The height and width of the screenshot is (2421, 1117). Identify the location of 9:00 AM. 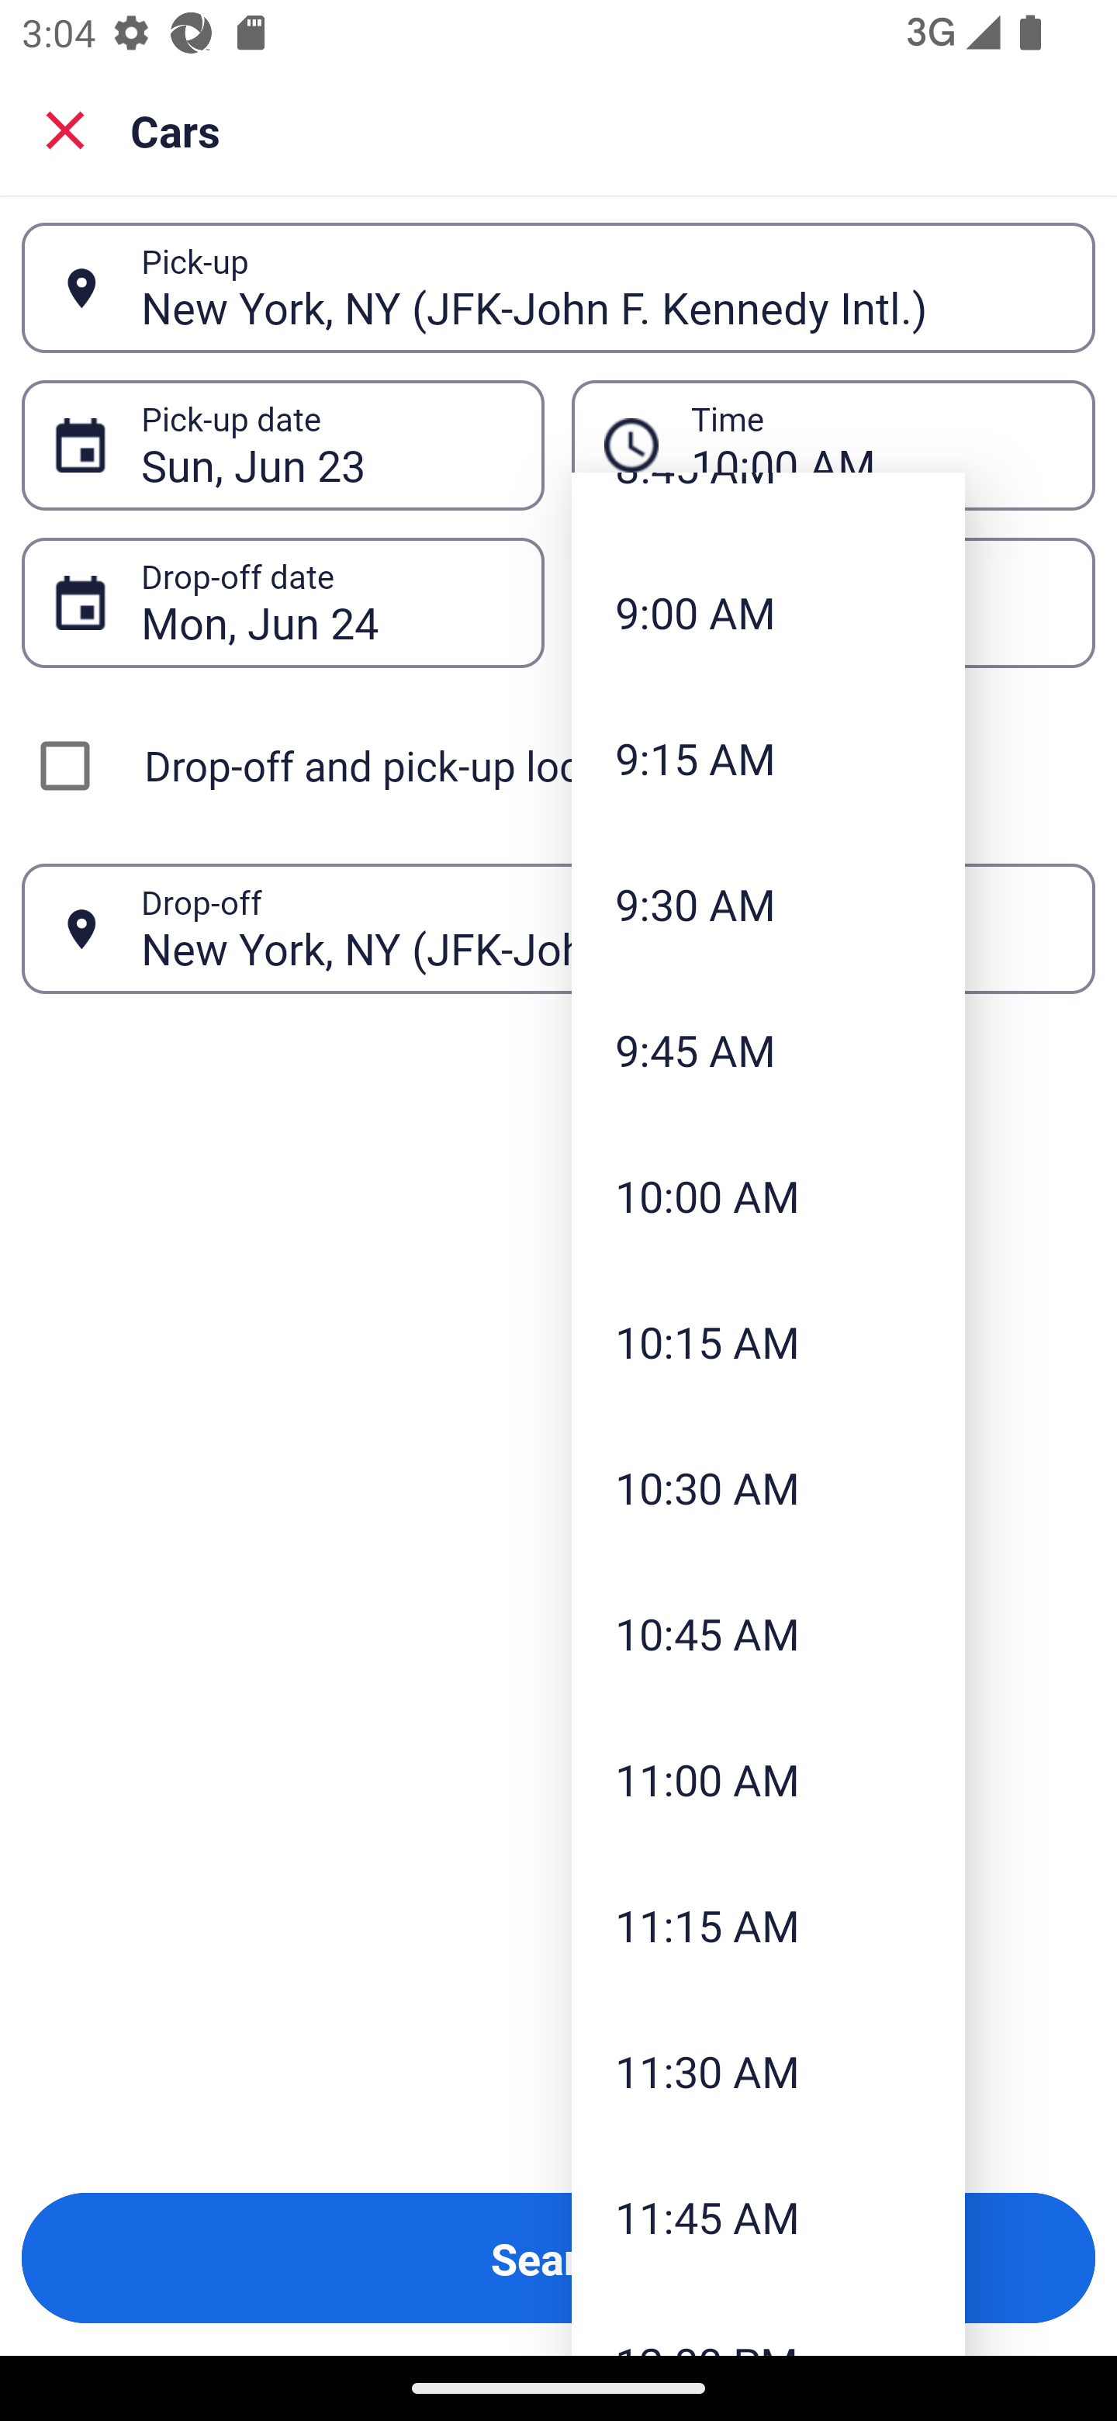
(768, 611).